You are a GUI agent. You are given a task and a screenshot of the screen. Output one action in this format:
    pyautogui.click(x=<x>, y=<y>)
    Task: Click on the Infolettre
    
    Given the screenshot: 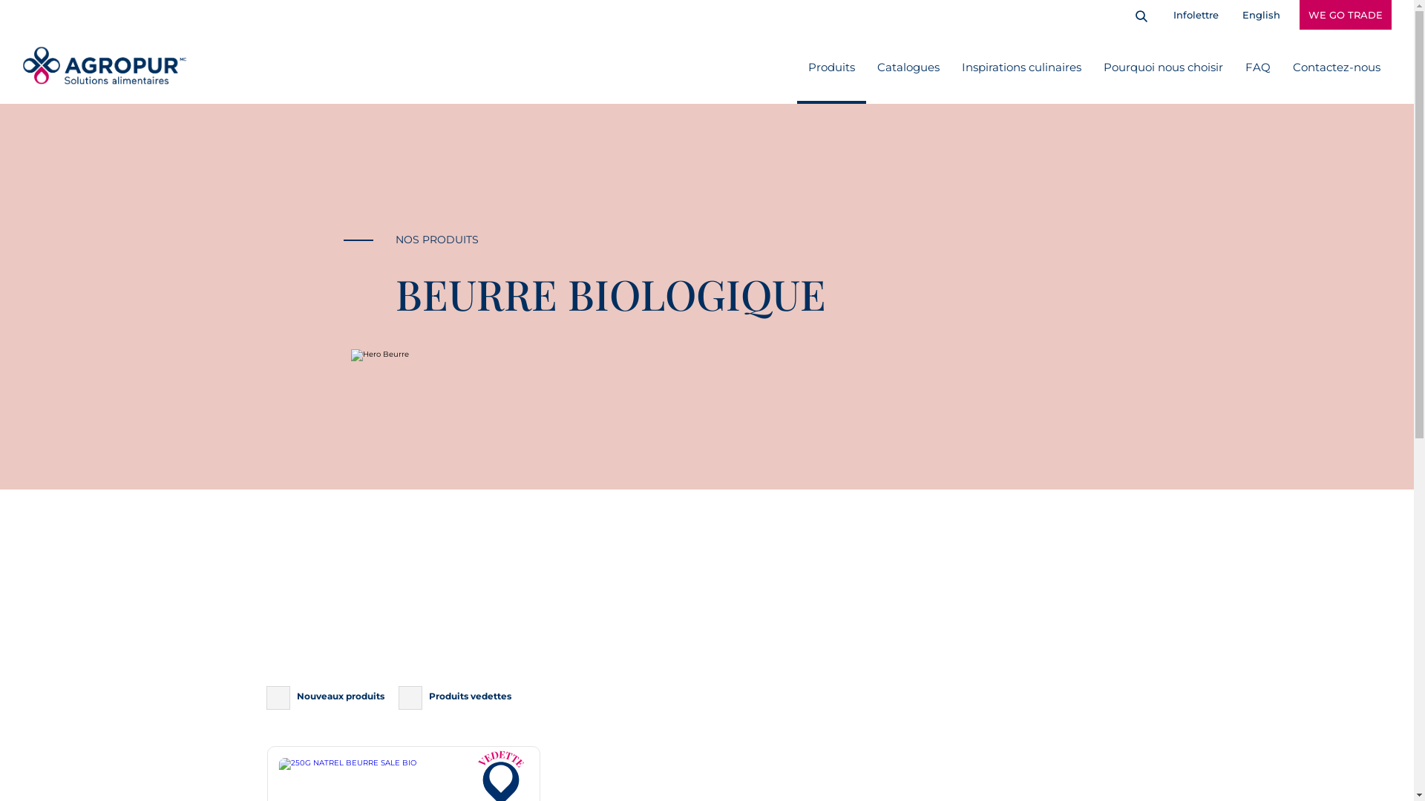 What is the action you would take?
    pyautogui.click(x=1196, y=15)
    